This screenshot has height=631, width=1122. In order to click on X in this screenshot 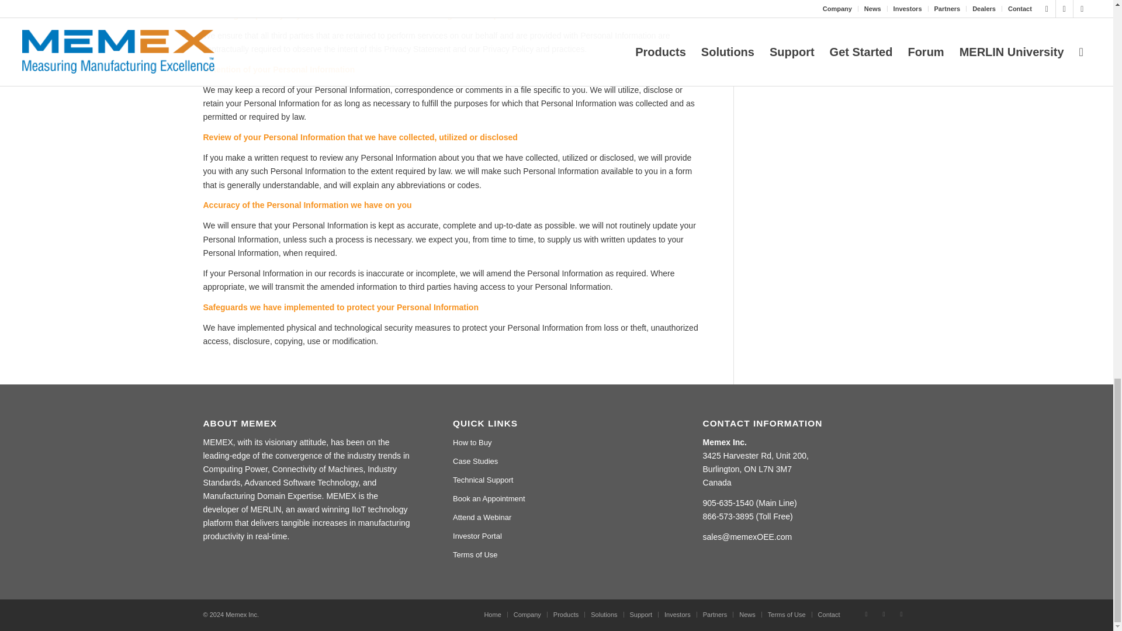, I will do `click(866, 613)`.